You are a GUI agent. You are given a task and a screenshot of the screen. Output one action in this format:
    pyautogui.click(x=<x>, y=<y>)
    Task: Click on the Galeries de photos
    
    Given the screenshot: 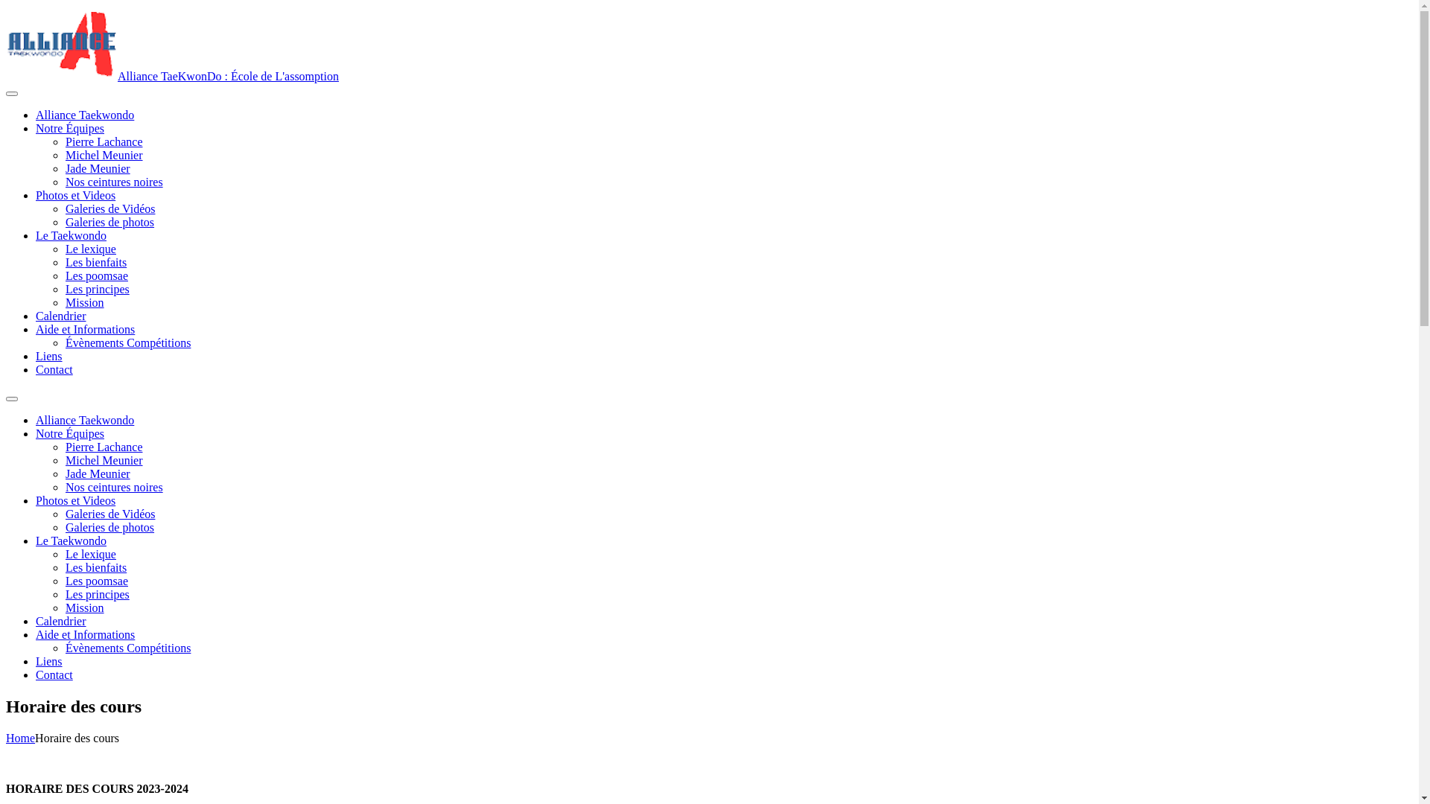 What is the action you would take?
    pyautogui.click(x=110, y=222)
    